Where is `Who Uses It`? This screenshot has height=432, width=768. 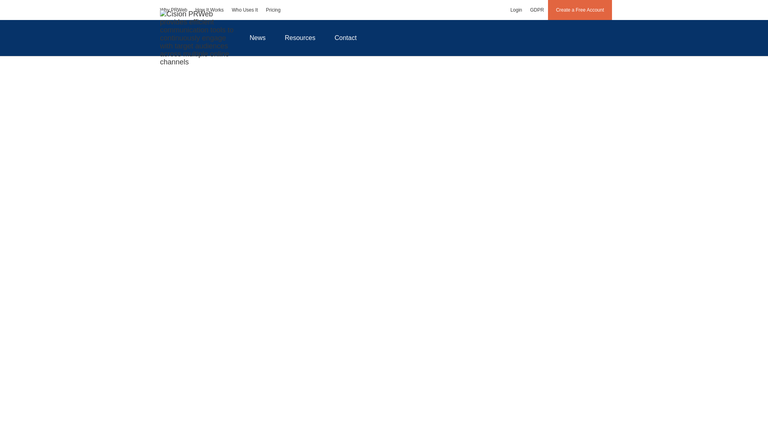 Who Uses It is located at coordinates (244, 10).